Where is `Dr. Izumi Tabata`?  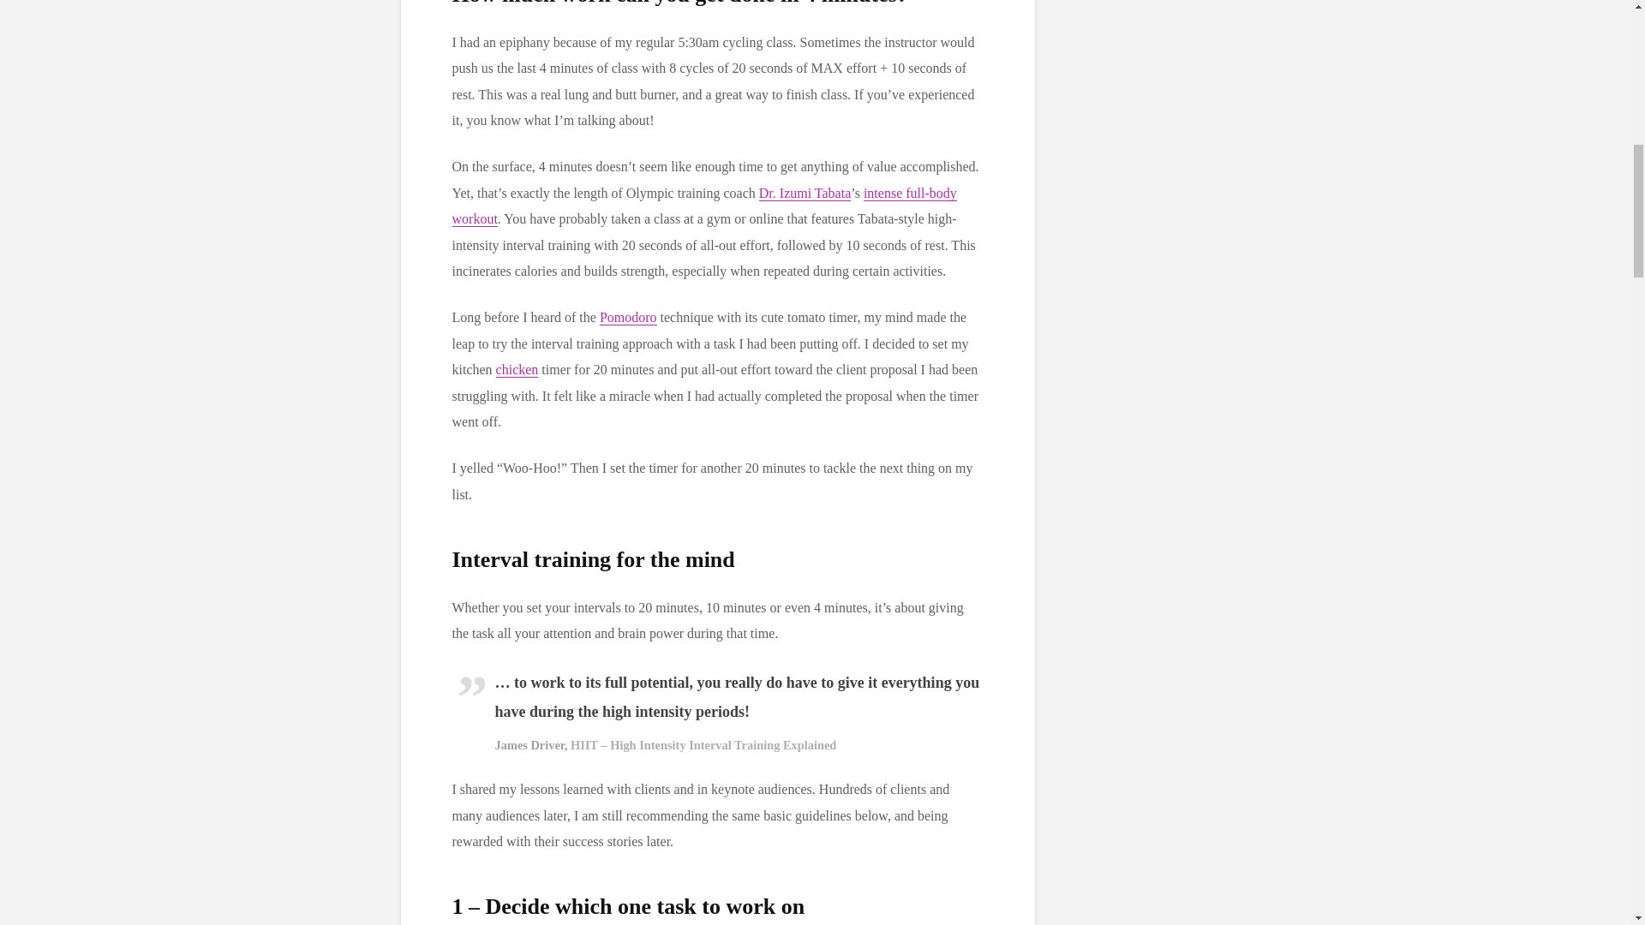 Dr. Izumi Tabata is located at coordinates (804, 194).